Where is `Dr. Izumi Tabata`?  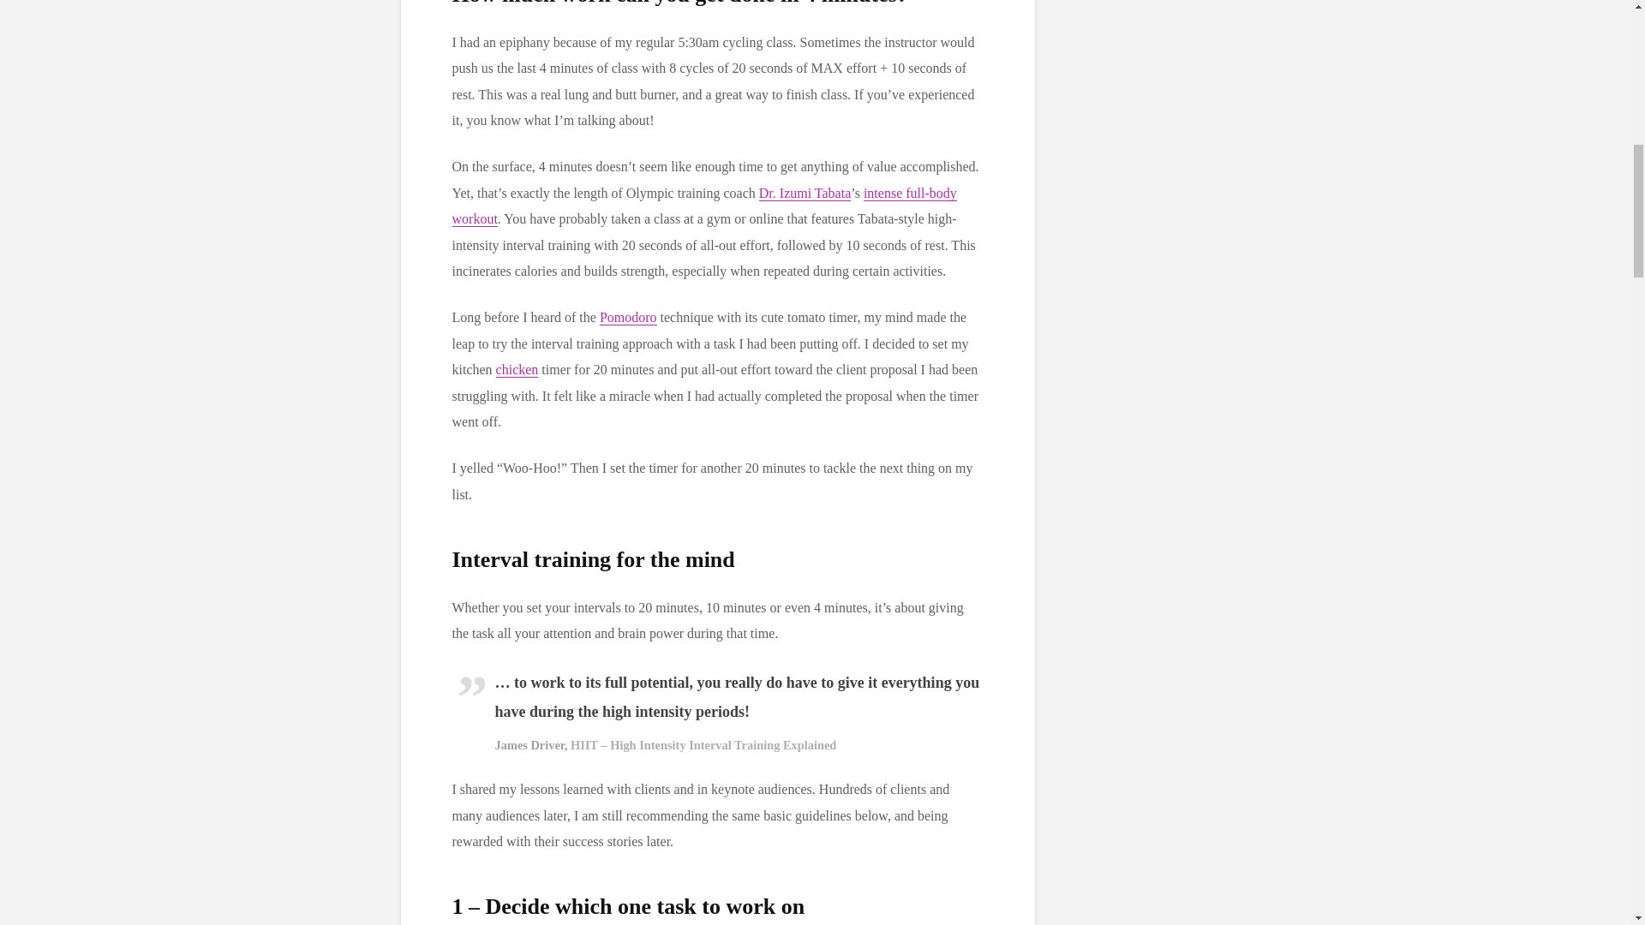 Dr. Izumi Tabata is located at coordinates (804, 194).